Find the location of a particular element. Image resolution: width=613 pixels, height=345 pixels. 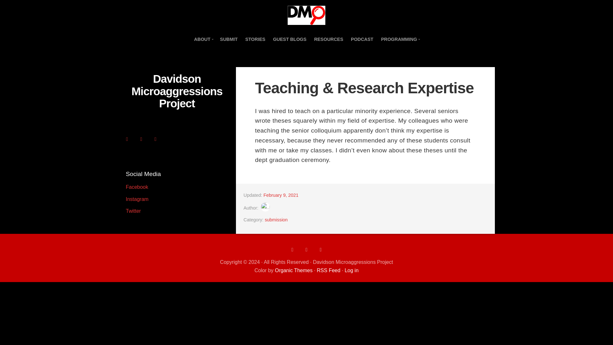

PROGRAMMING is located at coordinates (400, 39).